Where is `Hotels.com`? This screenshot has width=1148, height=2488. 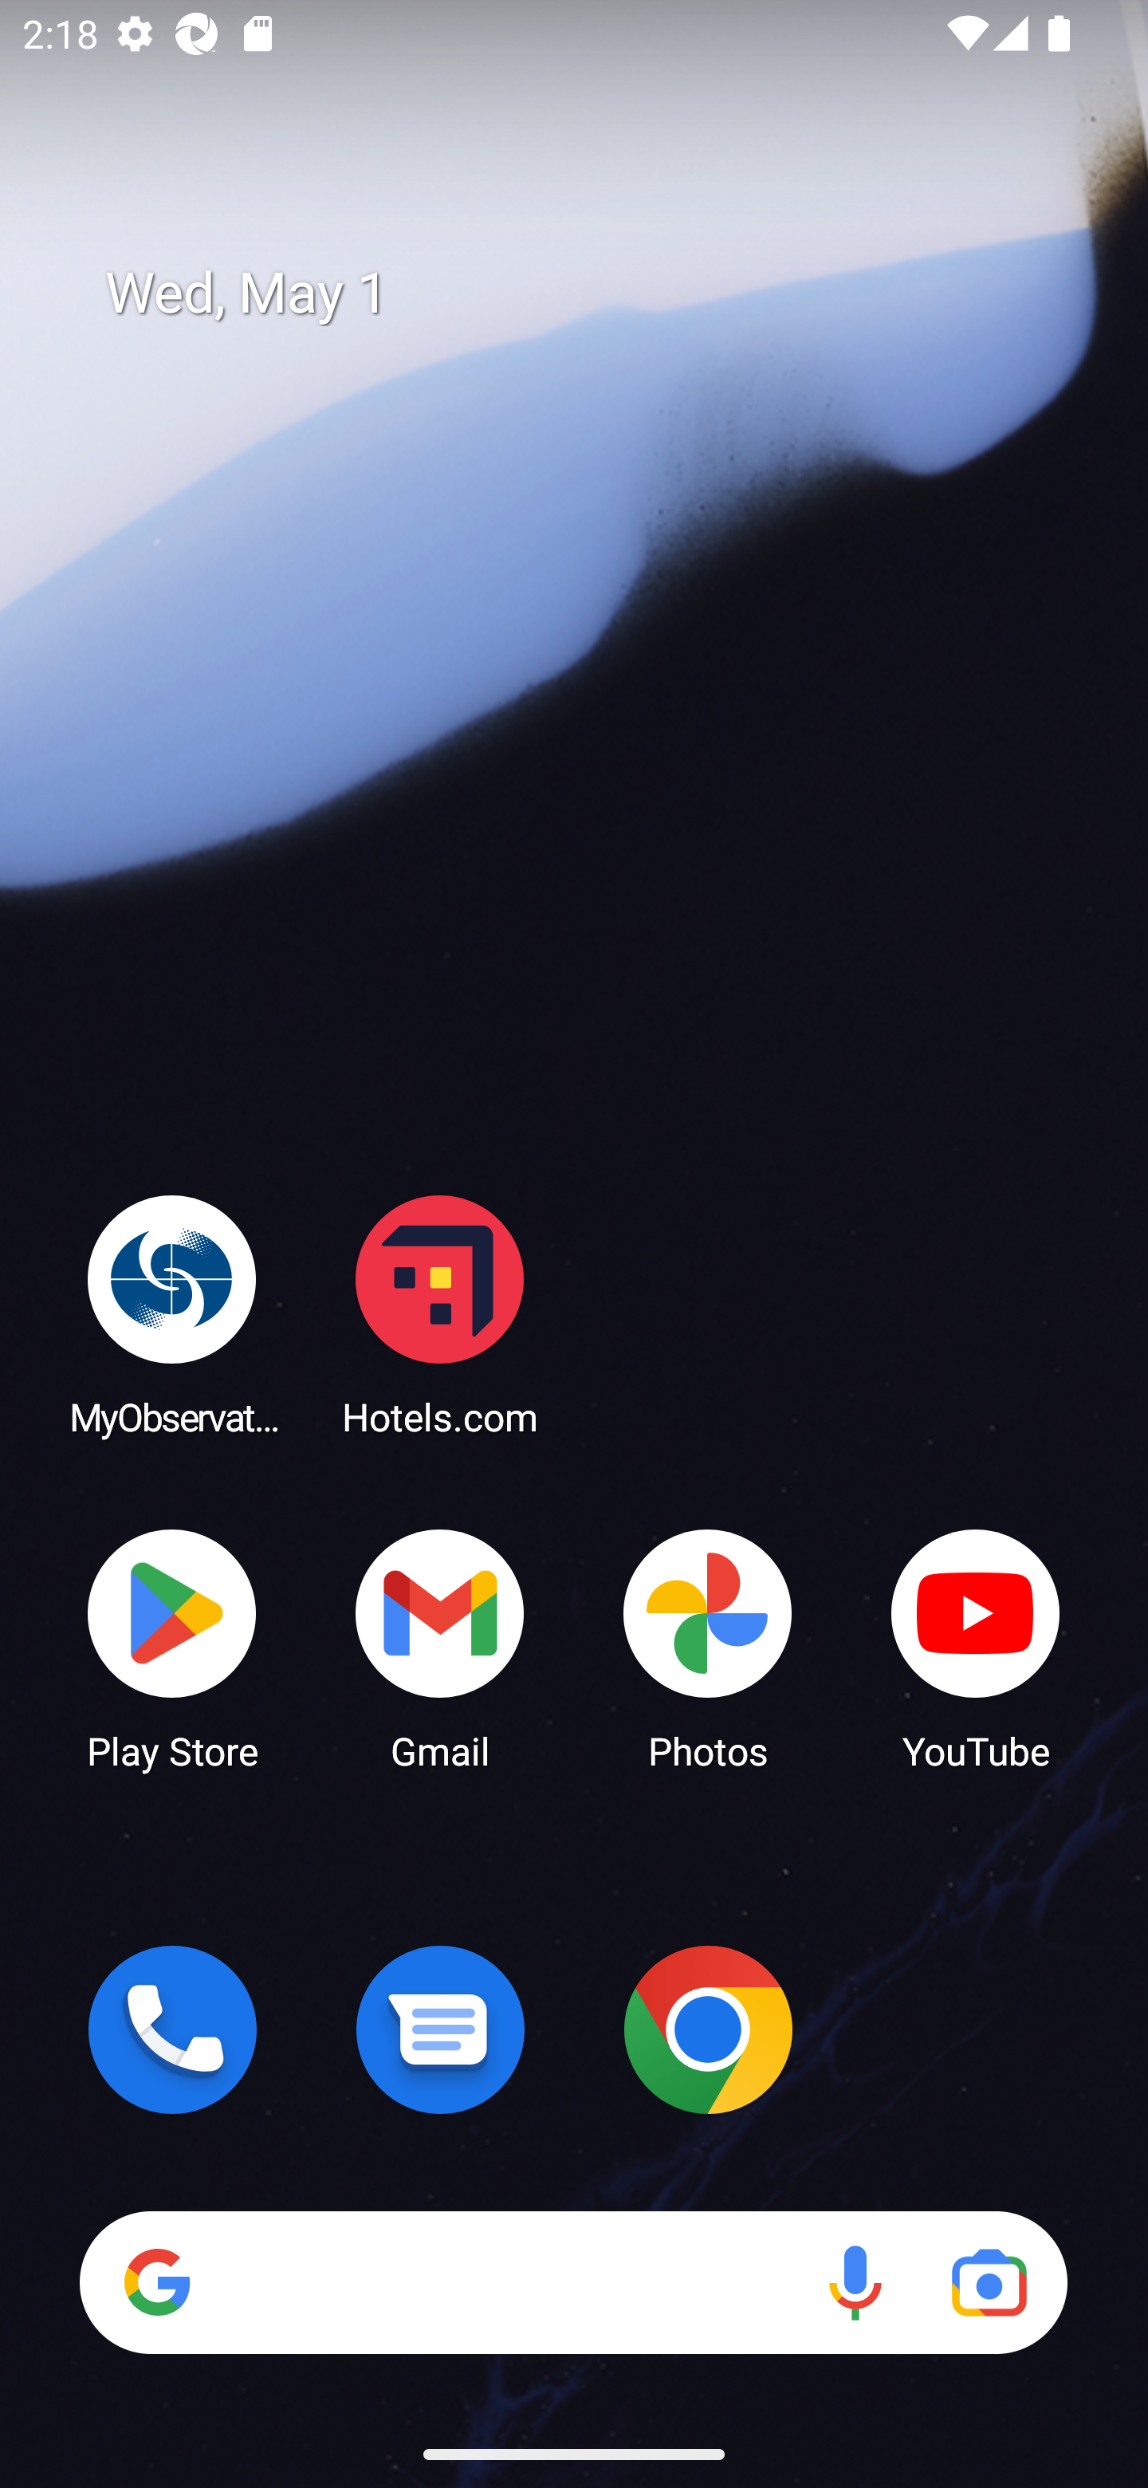
Hotels.com is located at coordinates (440, 1314).